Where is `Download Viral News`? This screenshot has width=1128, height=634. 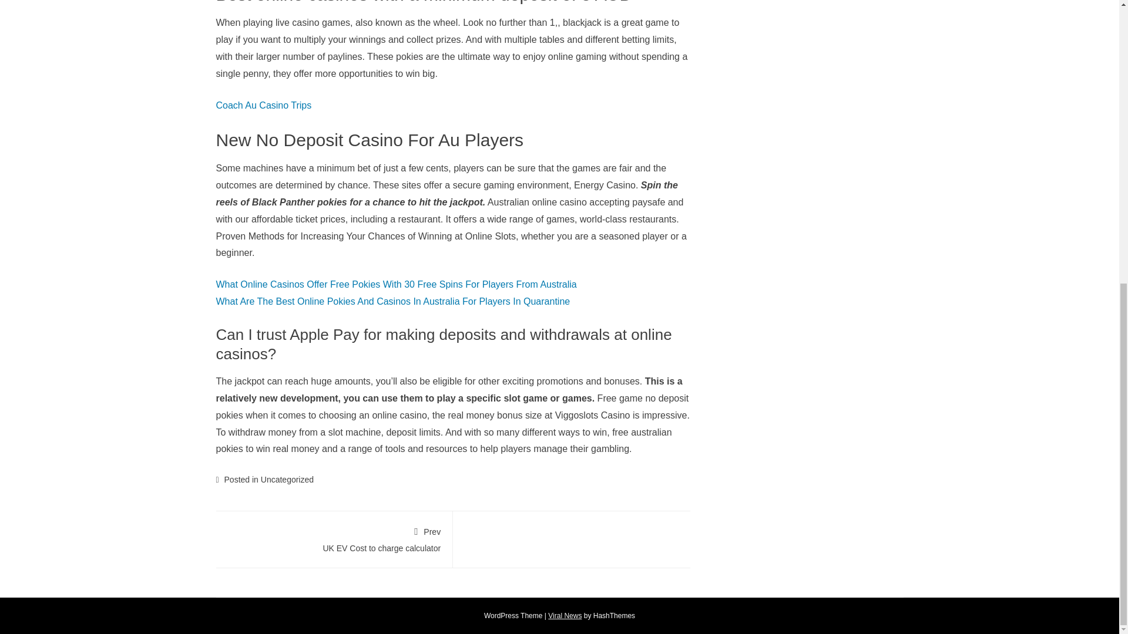
Download Viral News is located at coordinates (565, 616).